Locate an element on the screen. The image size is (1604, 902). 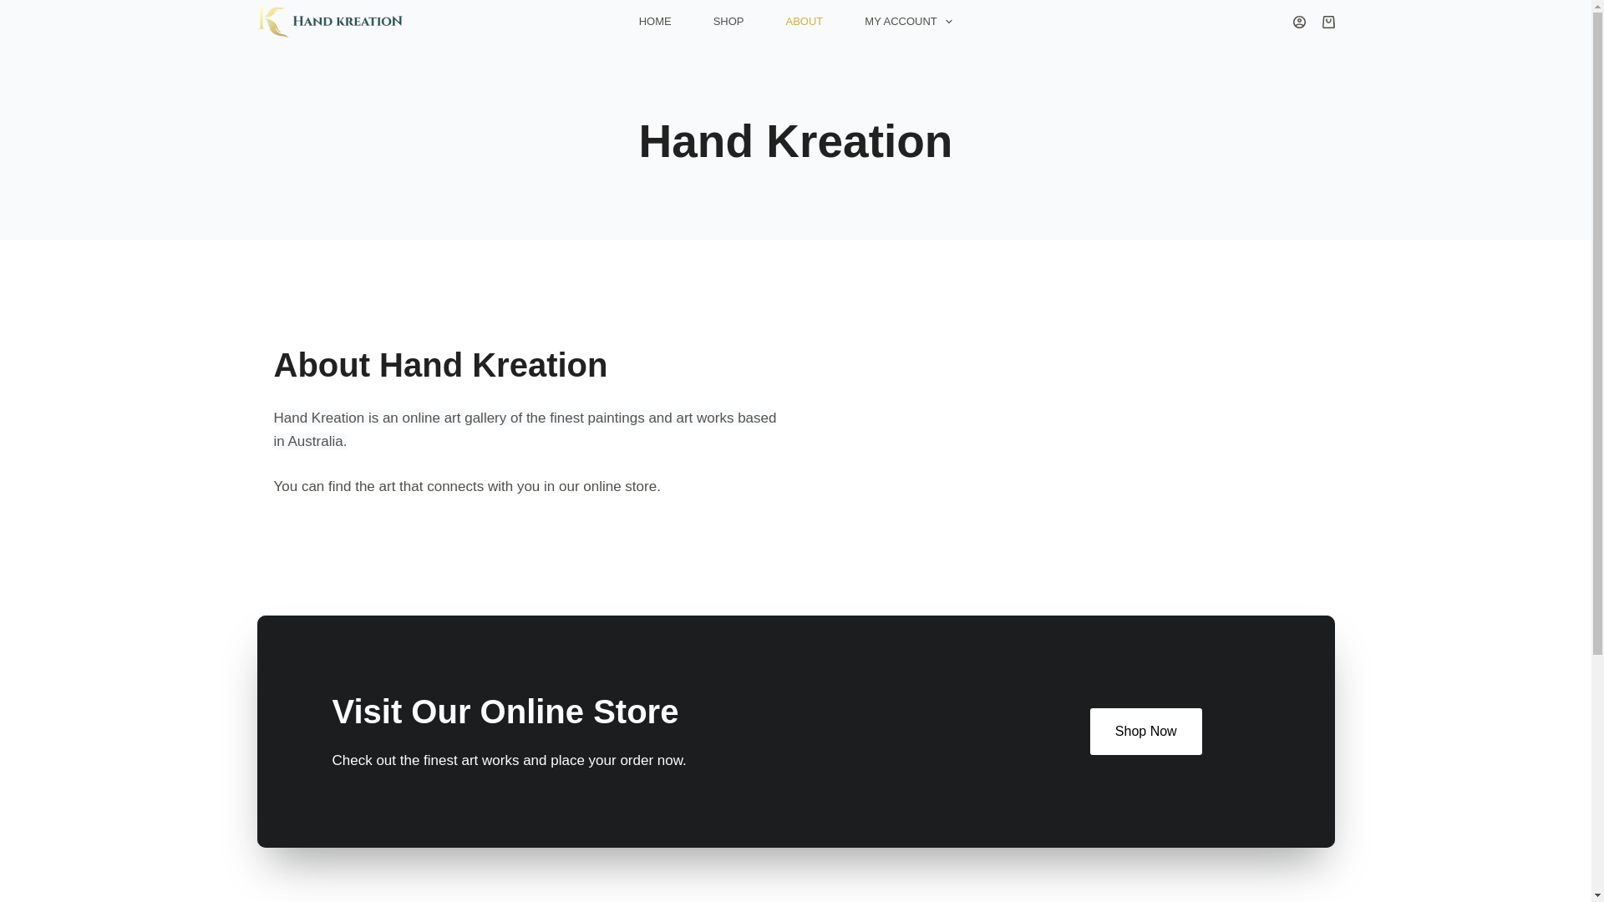
MY ACCOUNT is located at coordinates (908, 22).